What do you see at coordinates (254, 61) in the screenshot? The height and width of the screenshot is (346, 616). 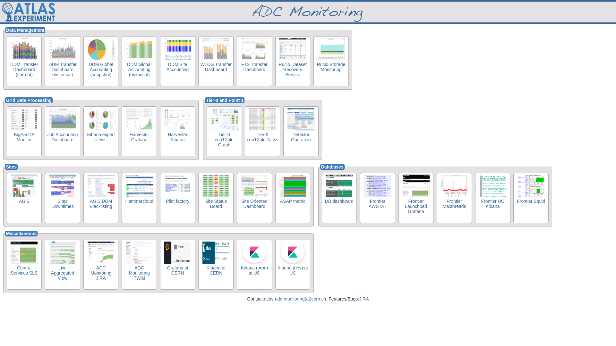 I see `FTS Transfer Dashboard` at bounding box center [254, 61].